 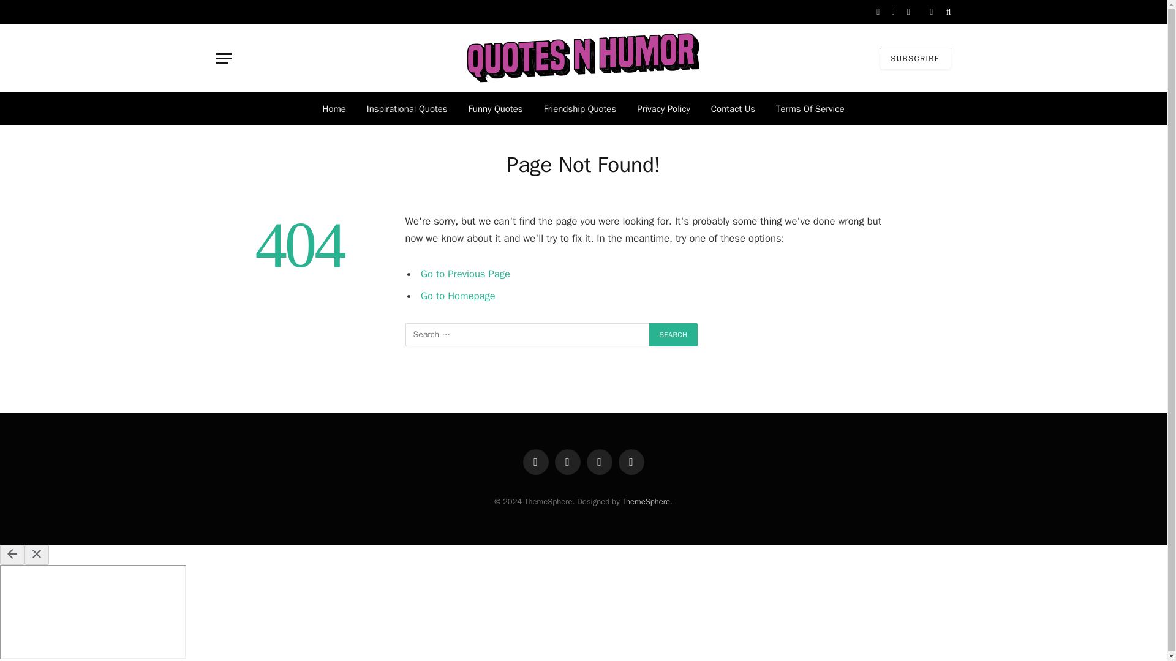 What do you see at coordinates (915, 58) in the screenshot?
I see `SUBSCRIBE` at bounding box center [915, 58].